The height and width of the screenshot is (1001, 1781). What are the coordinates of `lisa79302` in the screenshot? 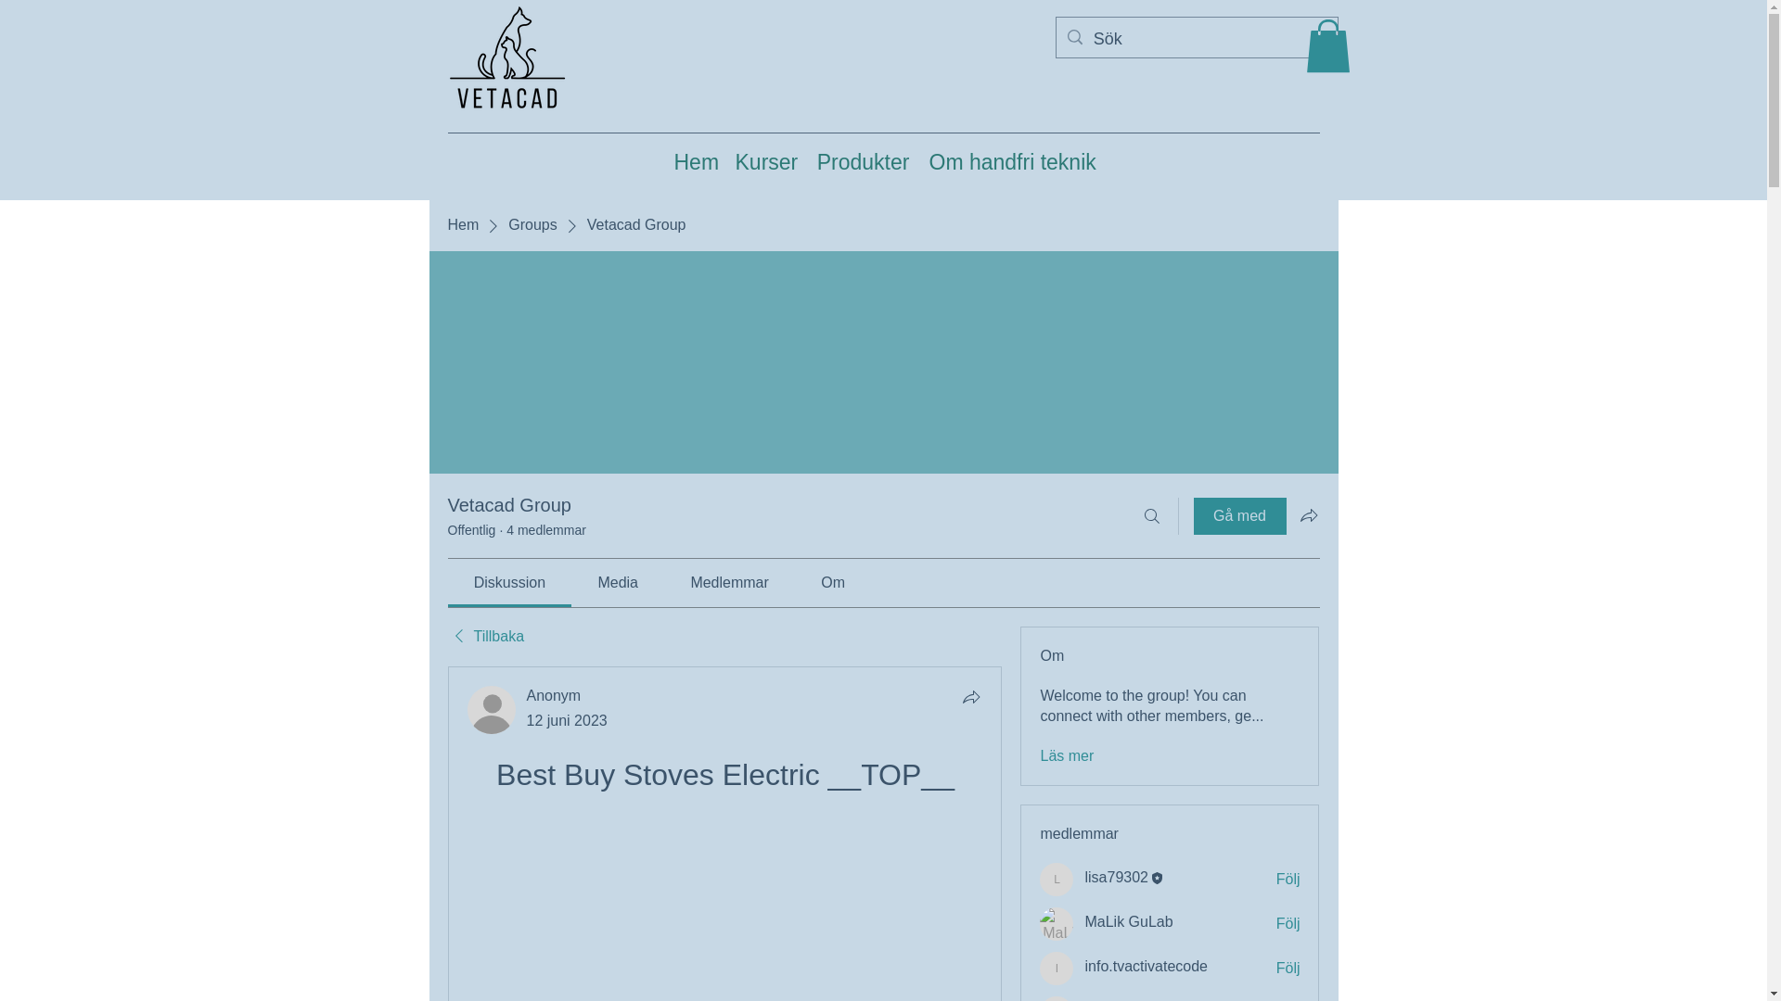 It's located at (1117, 877).